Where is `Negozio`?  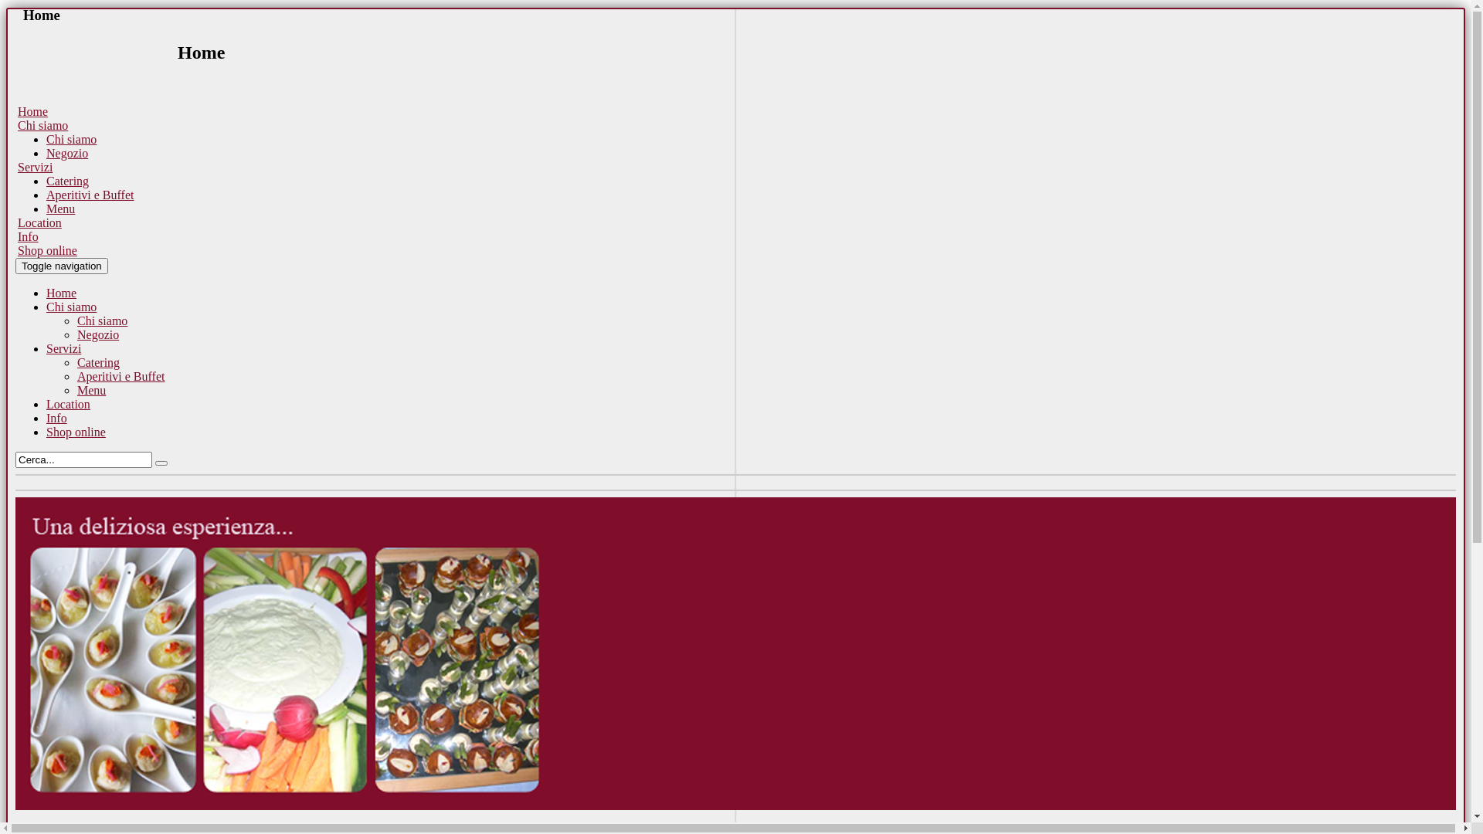
Negozio is located at coordinates (67, 153).